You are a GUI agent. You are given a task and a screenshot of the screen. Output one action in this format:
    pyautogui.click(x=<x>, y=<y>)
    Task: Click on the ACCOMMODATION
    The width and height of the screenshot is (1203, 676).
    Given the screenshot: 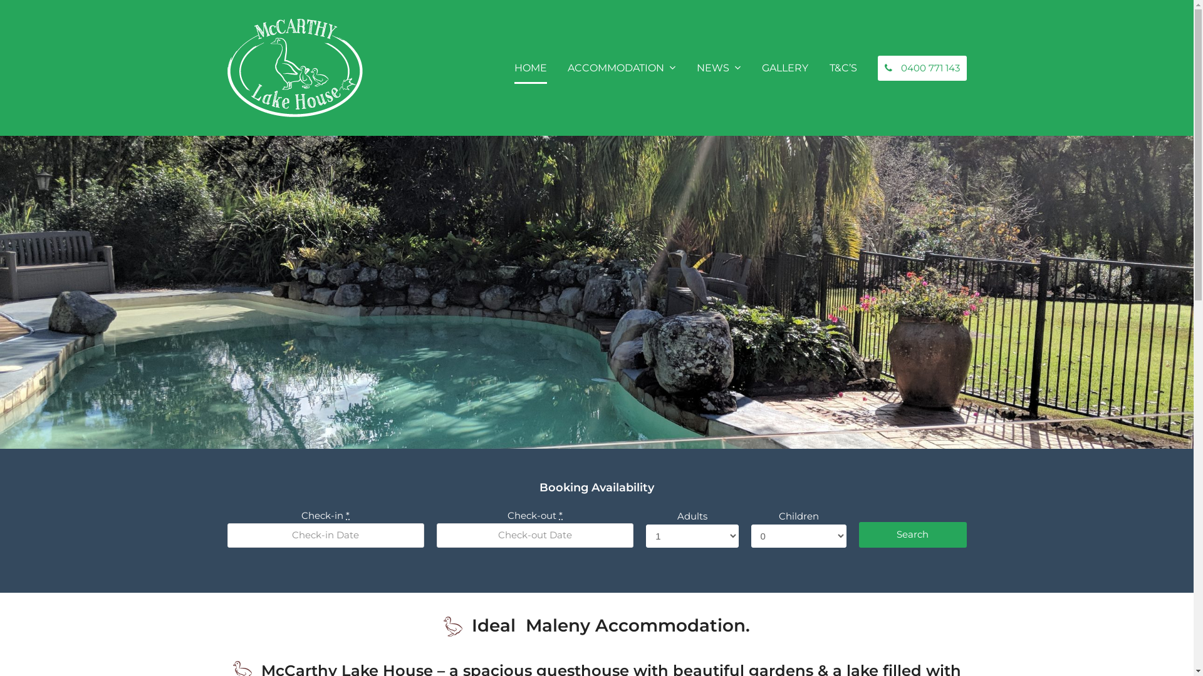 What is the action you would take?
    pyautogui.click(x=622, y=68)
    